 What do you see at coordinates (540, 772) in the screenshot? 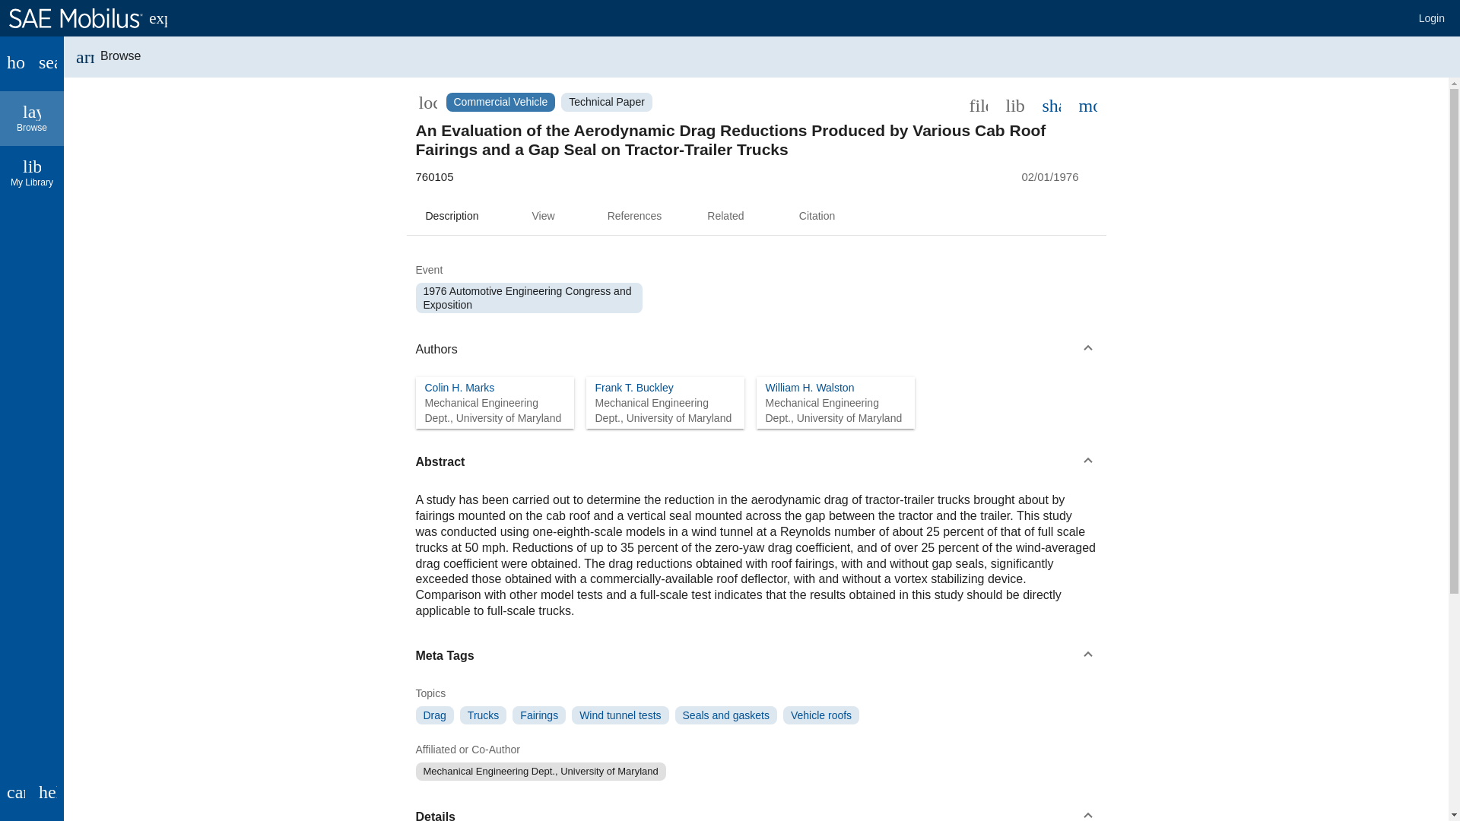
I see `Mechanical Engineering Dept., University of Maryland` at bounding box center [540, 772].